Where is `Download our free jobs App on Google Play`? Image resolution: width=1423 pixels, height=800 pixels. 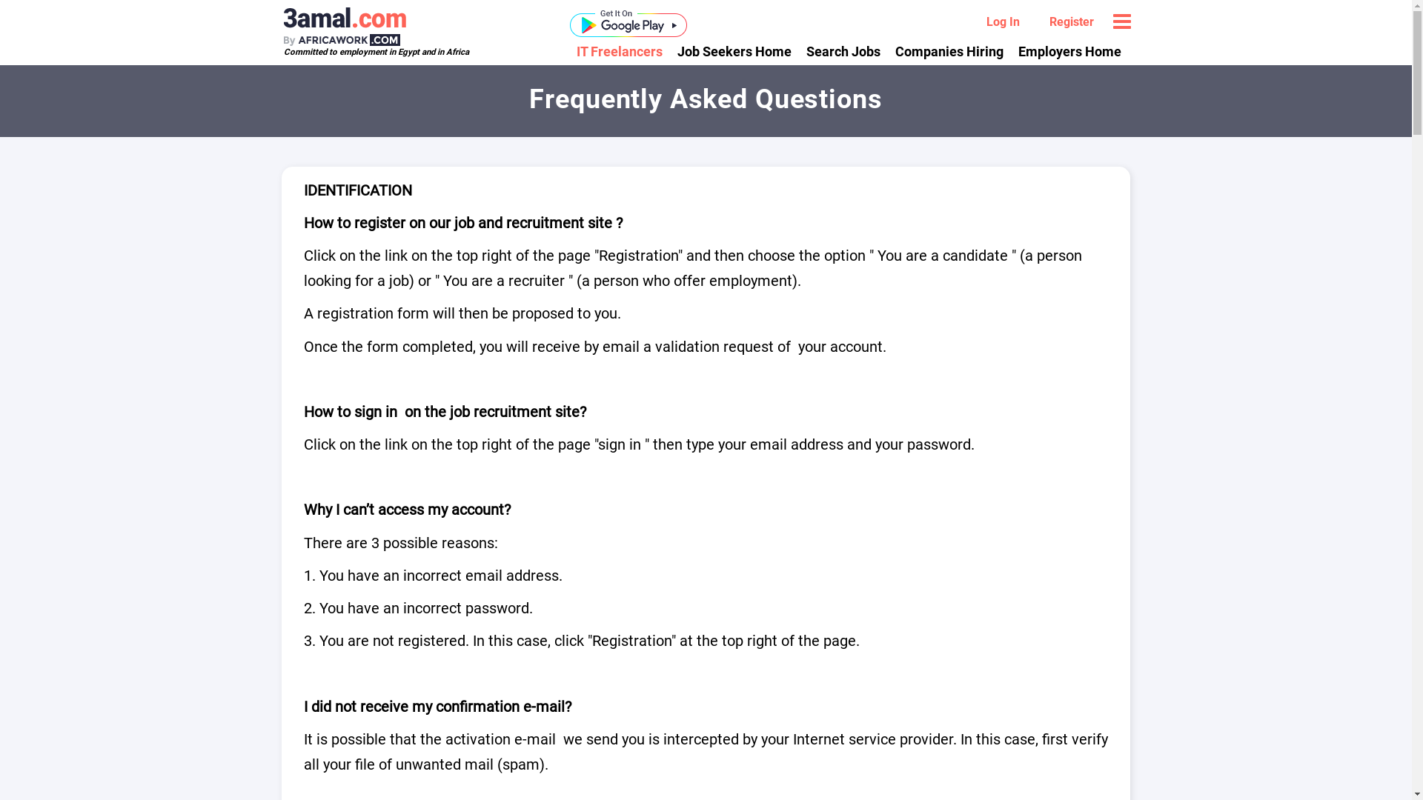
Download our free jobs App on Google Play is located at coordinates (628, 22).